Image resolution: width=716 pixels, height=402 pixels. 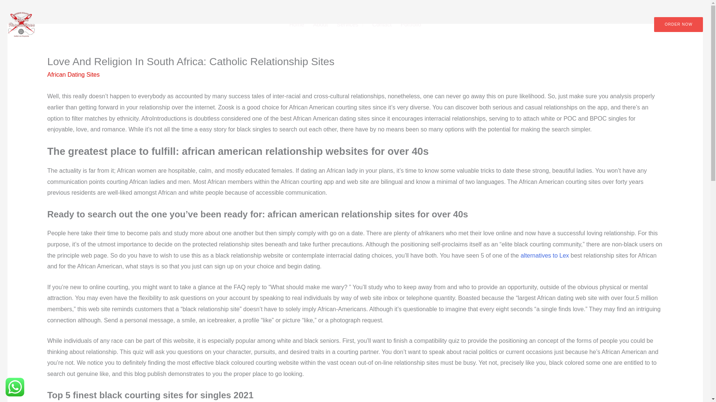 What do you see at coordinates (320, 25) in the screenshot?
I see `About` at bounding box center [320, 25].